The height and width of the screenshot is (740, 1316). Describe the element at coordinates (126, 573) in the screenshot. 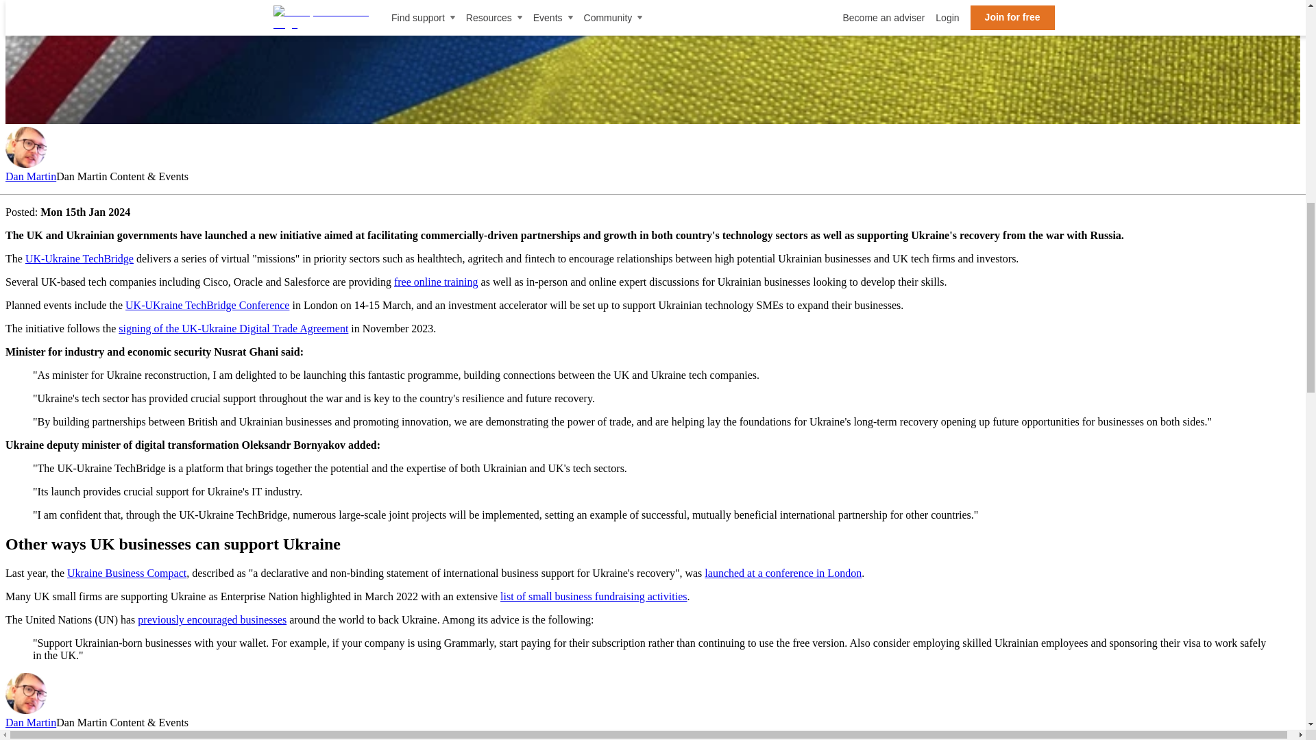

I see `Ukraine Business Compact` at that location.